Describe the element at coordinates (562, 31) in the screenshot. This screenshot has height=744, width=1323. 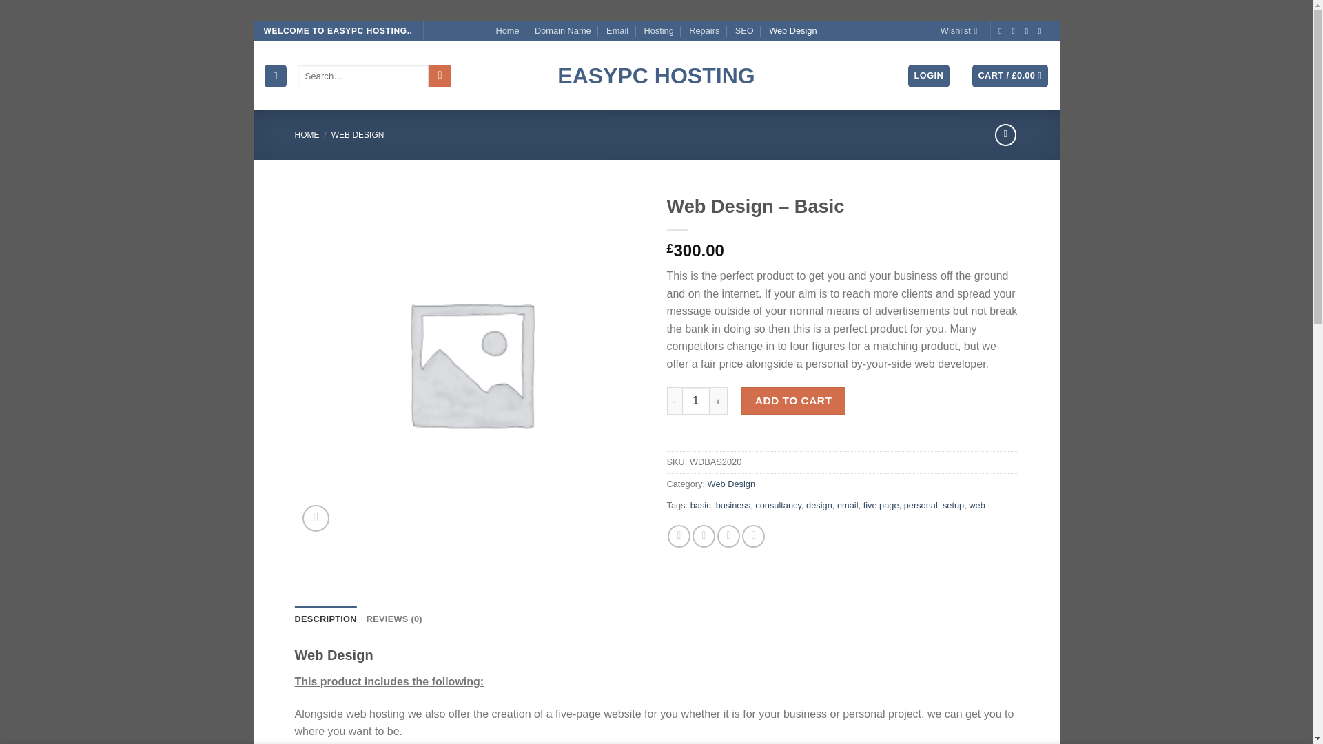
I see `Domain Name` at that location.